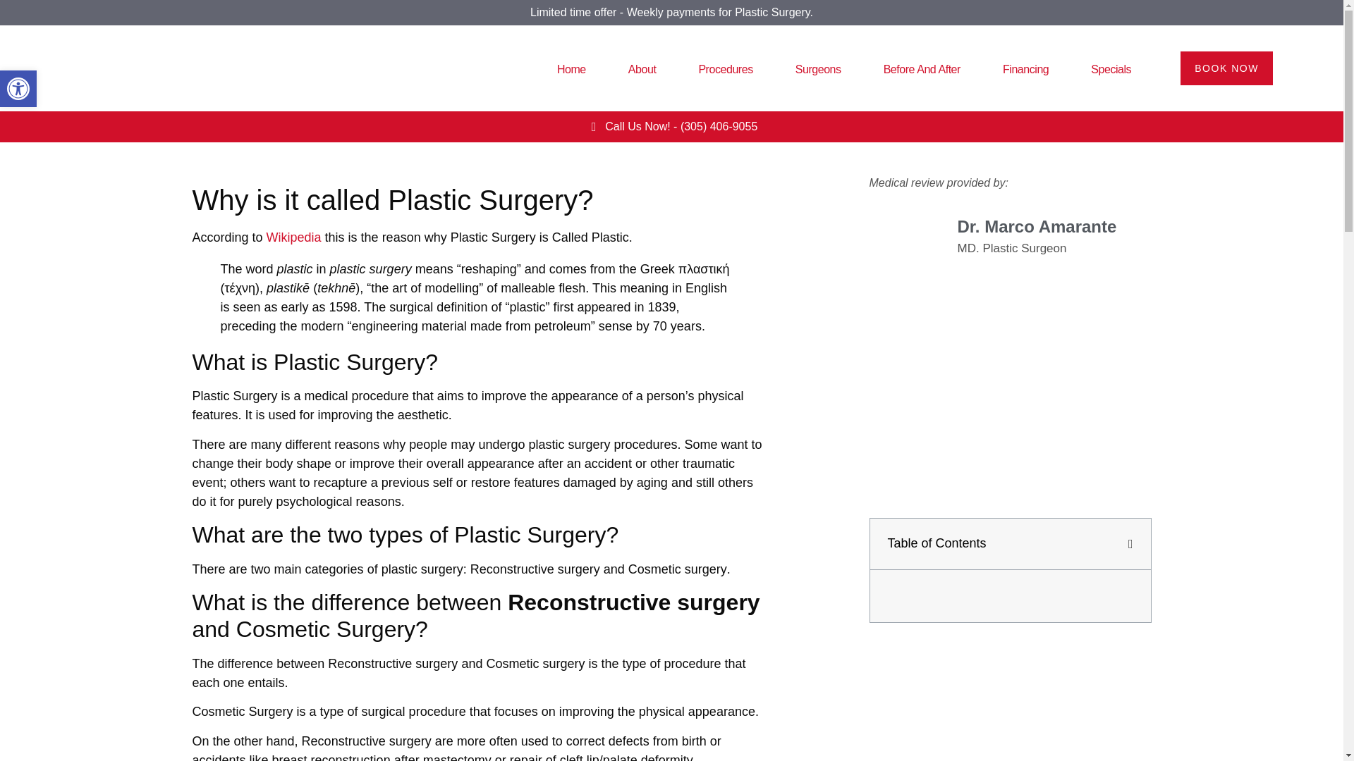 This screenshot has height=761, width=1354. What do you see at coordinates (671, 11) in the screenshot?
I see `Limited time offer - Weekly payments for Plastic Surgery.` at bounding box center [671, 11].